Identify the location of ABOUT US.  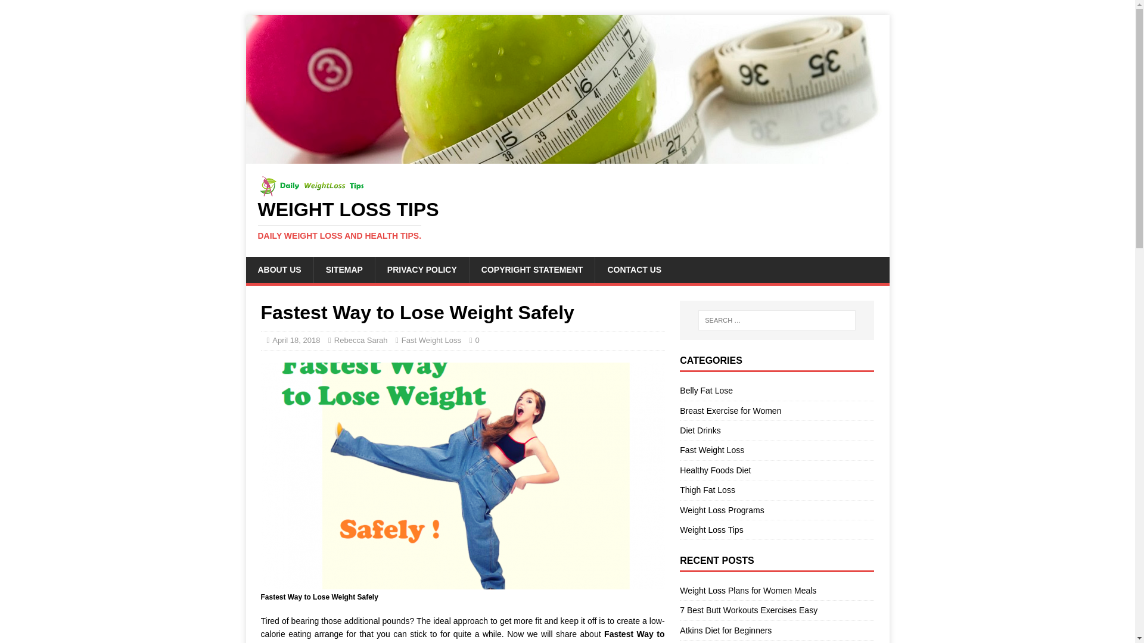
(296, 339).